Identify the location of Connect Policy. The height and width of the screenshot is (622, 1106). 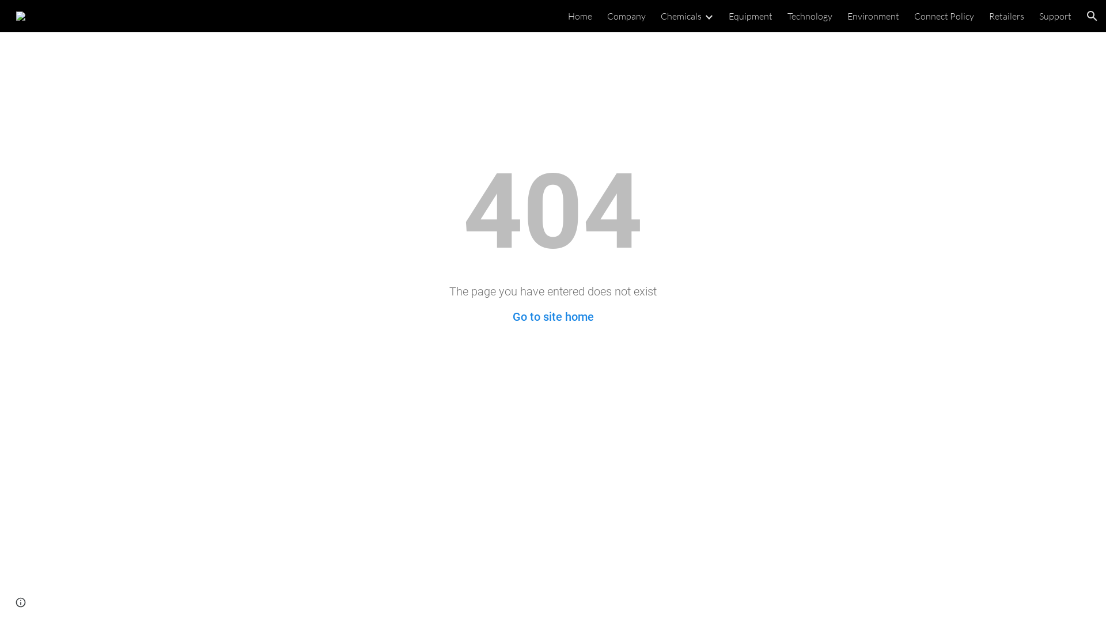
(944, 16).